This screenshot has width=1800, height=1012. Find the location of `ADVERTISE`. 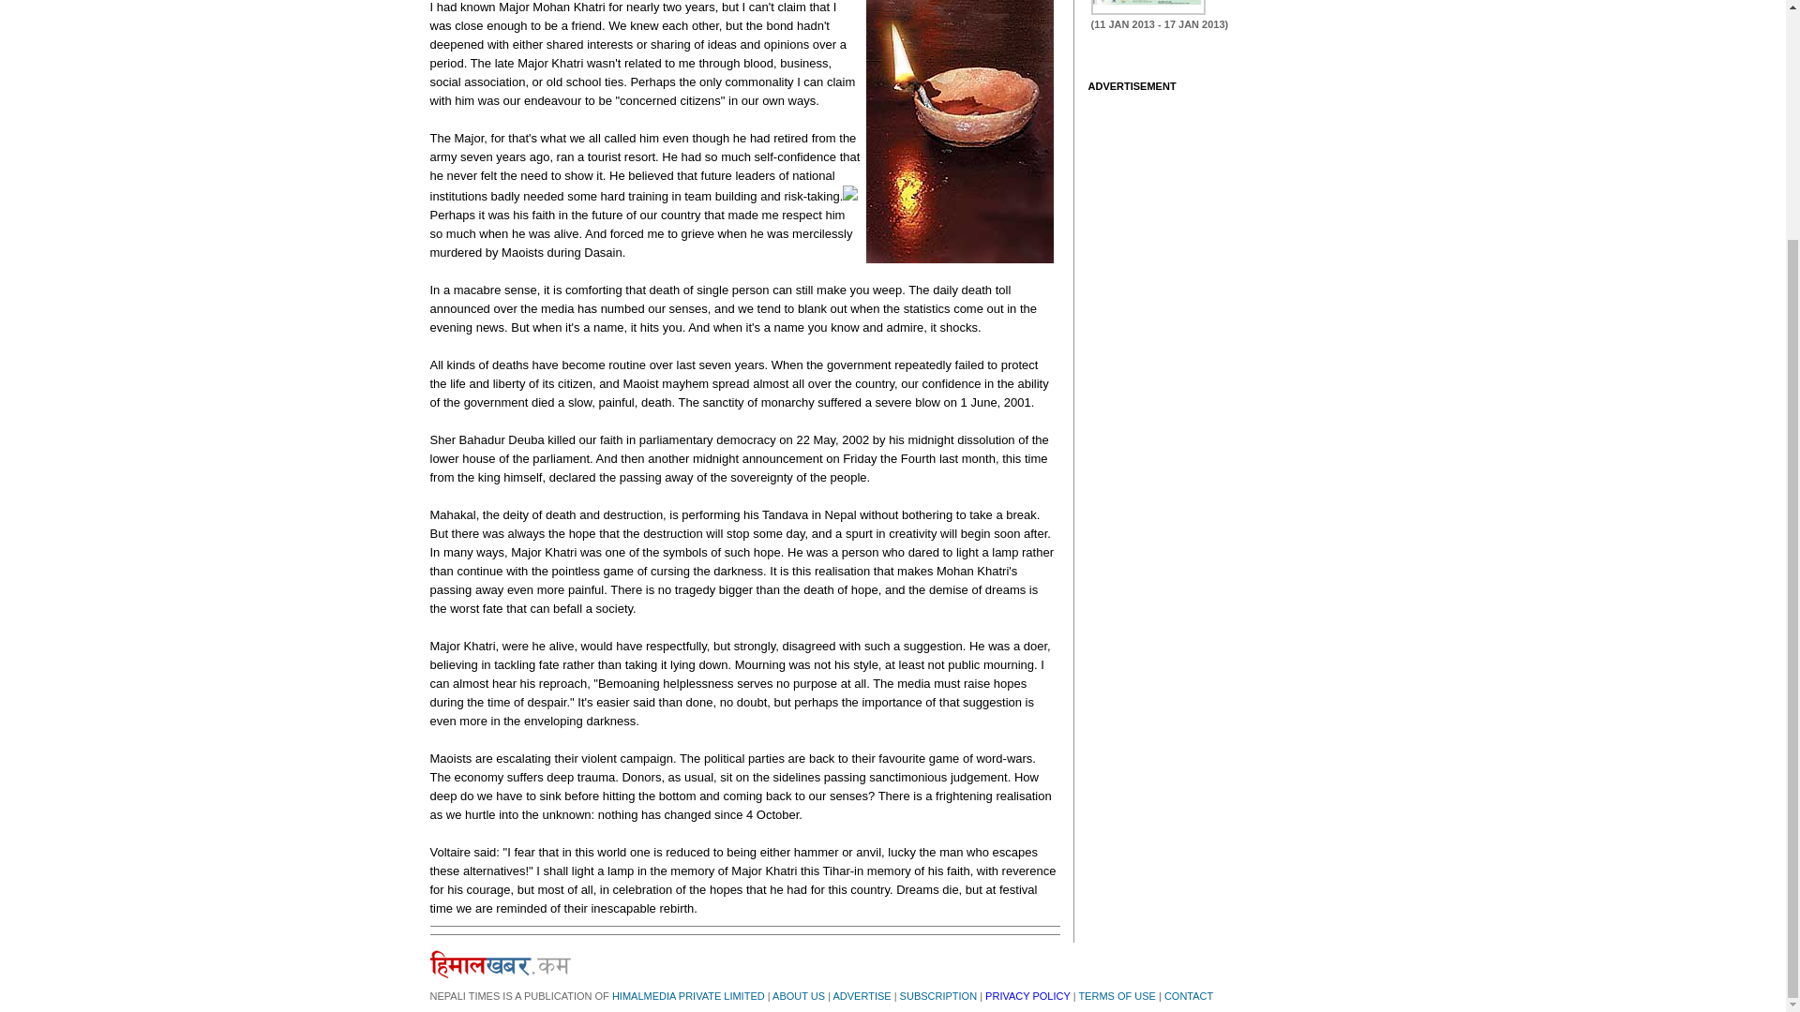

ADVERTISE is located at coordinates (861, 996).